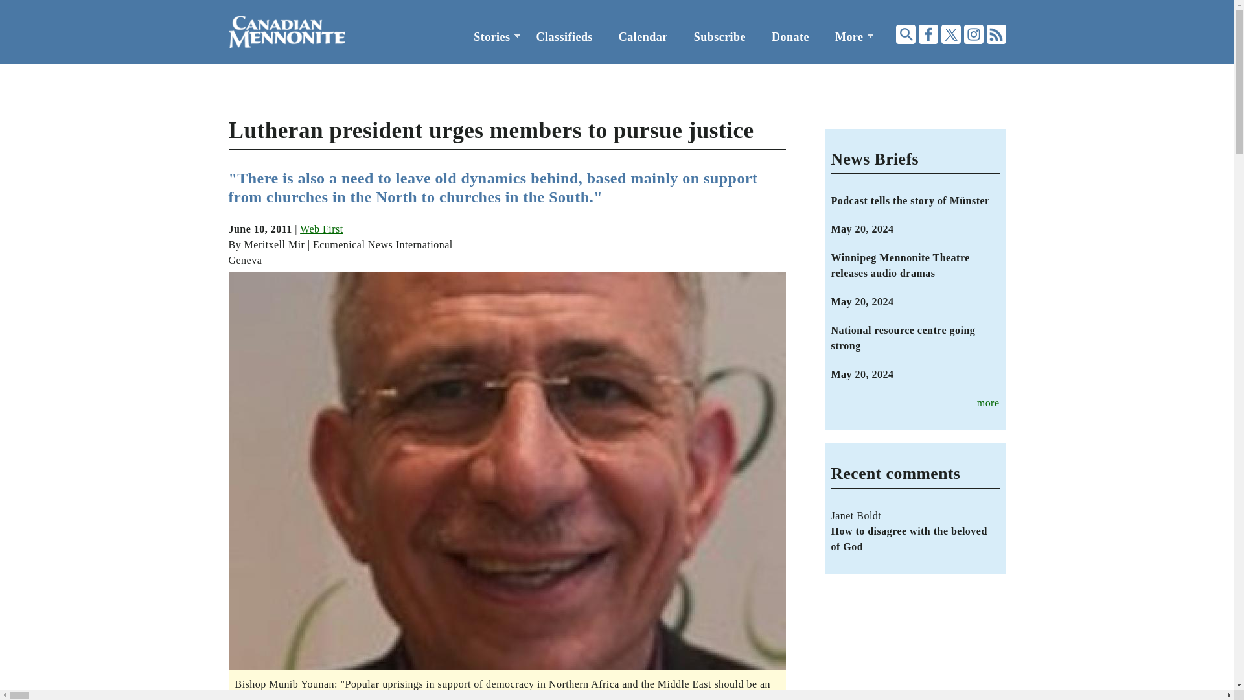 The height and width of the screenshot is (700, 1244). What do you see at coordinates (719, 37) in the screenshot?
I see `Subscribe` at bounding box center [719, 37].